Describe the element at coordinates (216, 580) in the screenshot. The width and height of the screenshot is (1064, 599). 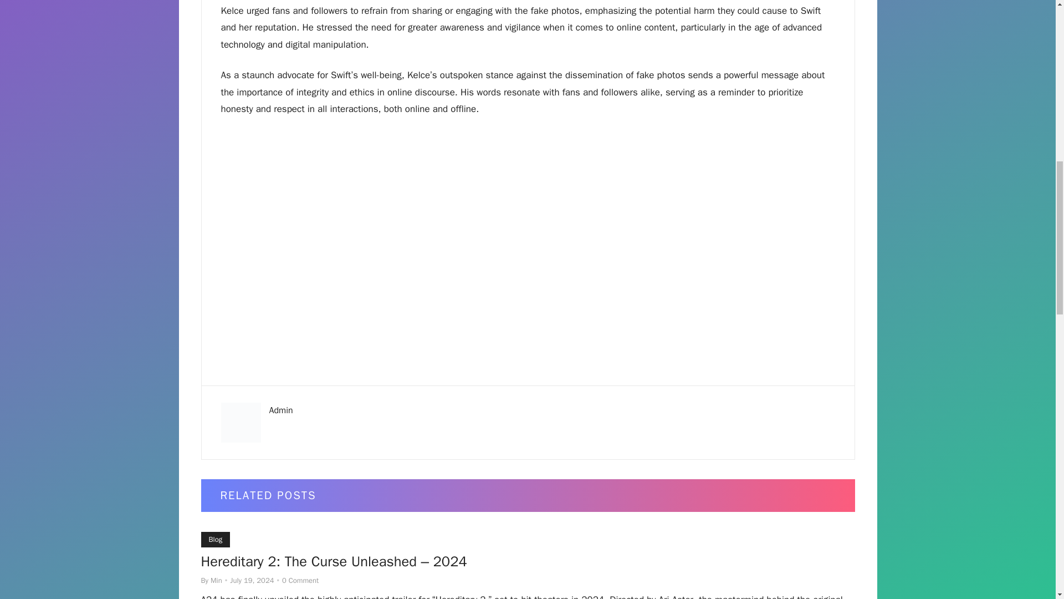
I see `Min` at that location.